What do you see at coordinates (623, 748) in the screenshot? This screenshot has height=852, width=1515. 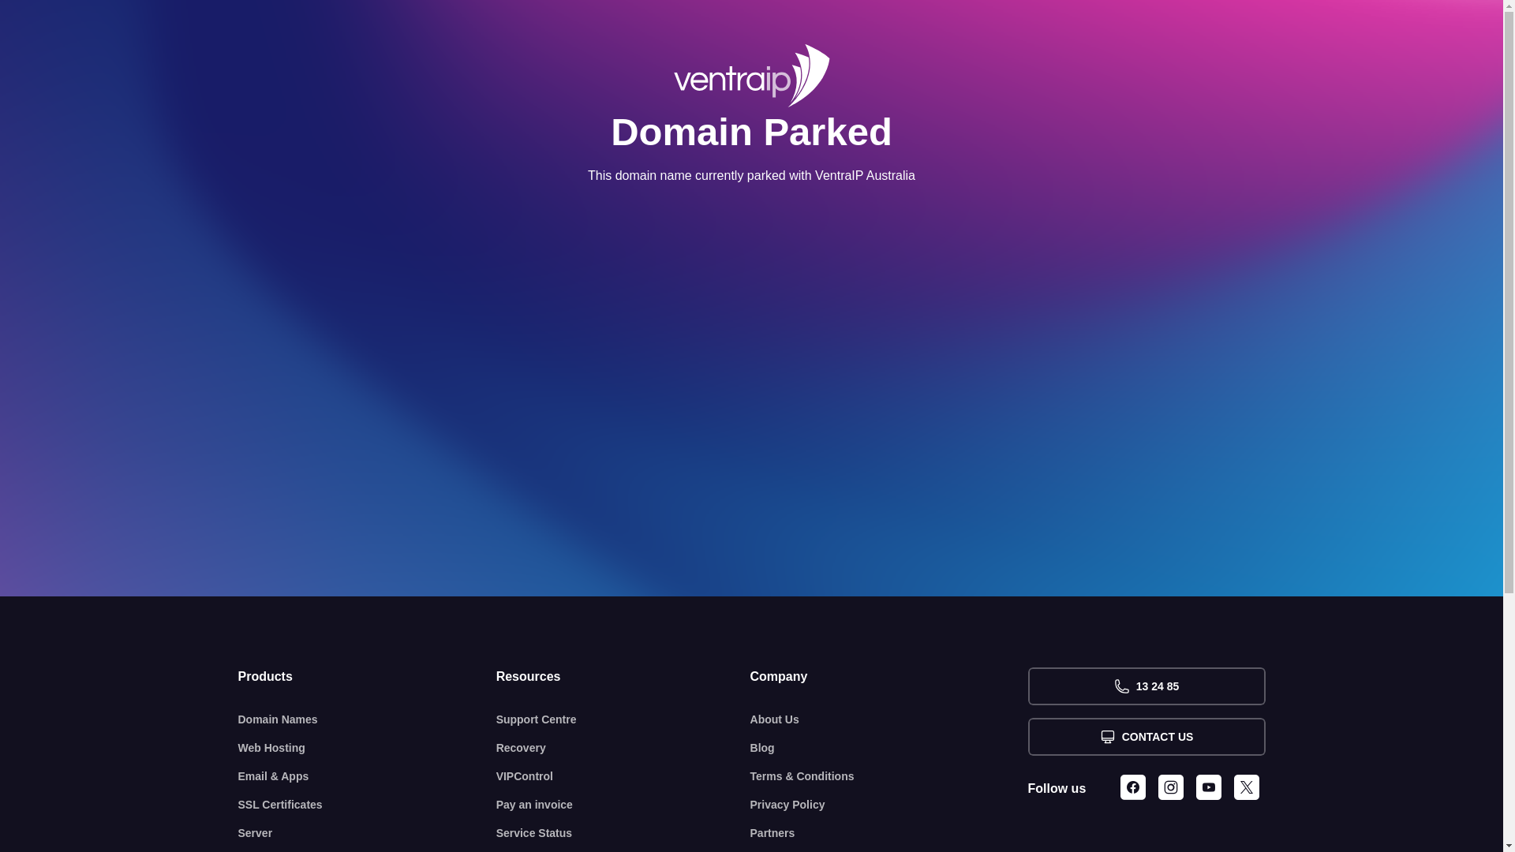 I see `Recovery` at bounding box center [623, 748].